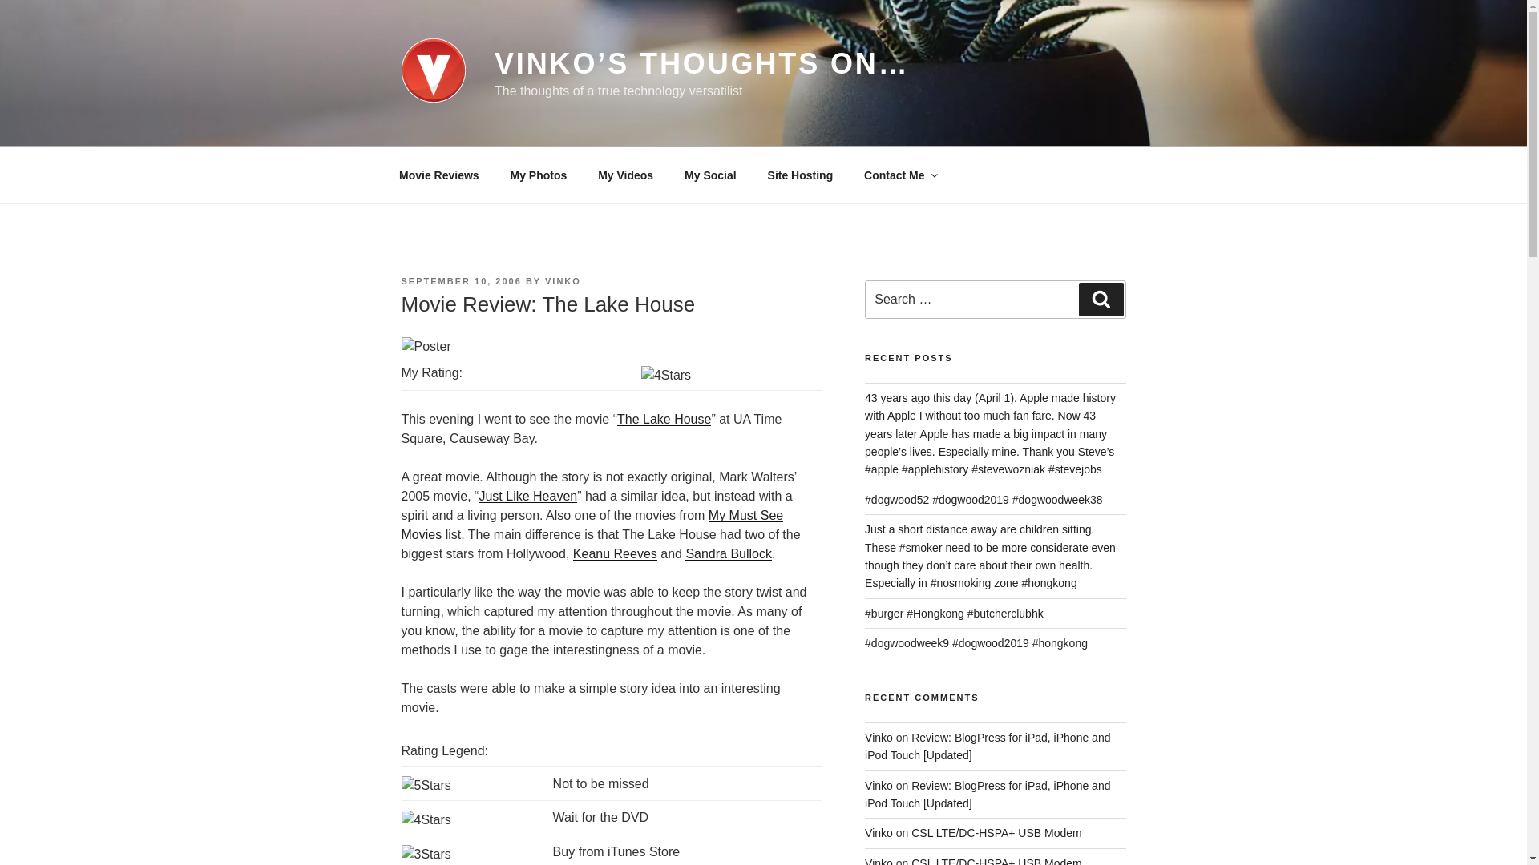 Image resolution: width=1539 pixels, height=865 pixels. What do you see at coordinates (879, 737) in the screenshot?
I see `Vinko` at bounding box center [879, 737].